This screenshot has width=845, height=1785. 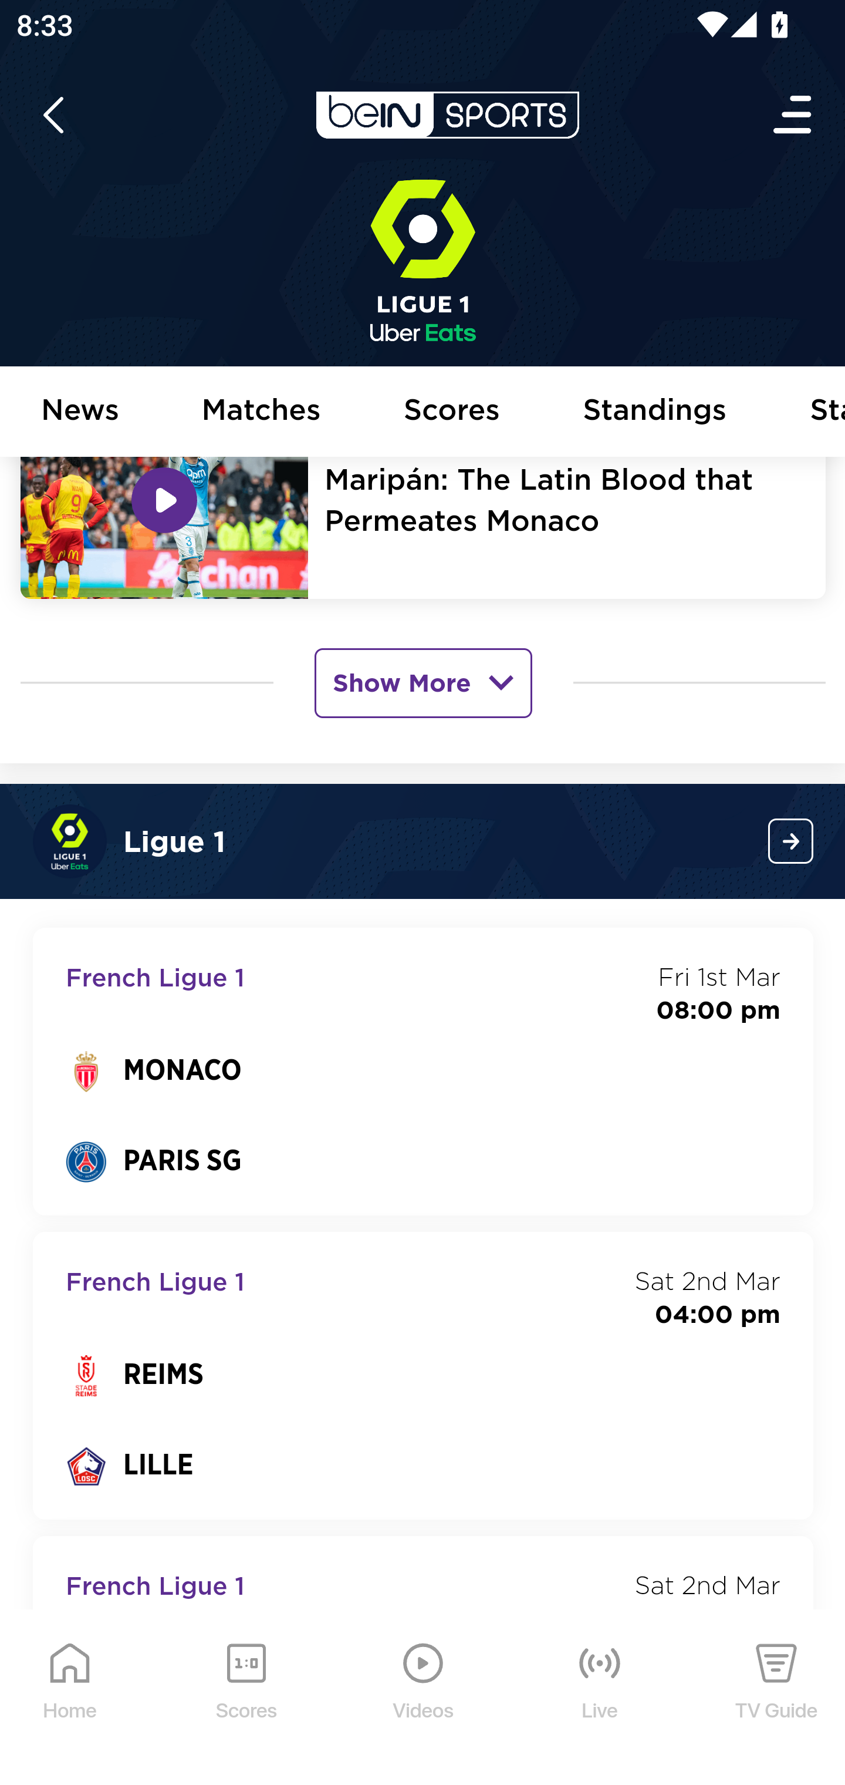 What do you see at coordinates (655, 412) in the screenshot?
I see `Standings` at bounding box center [655, 412].